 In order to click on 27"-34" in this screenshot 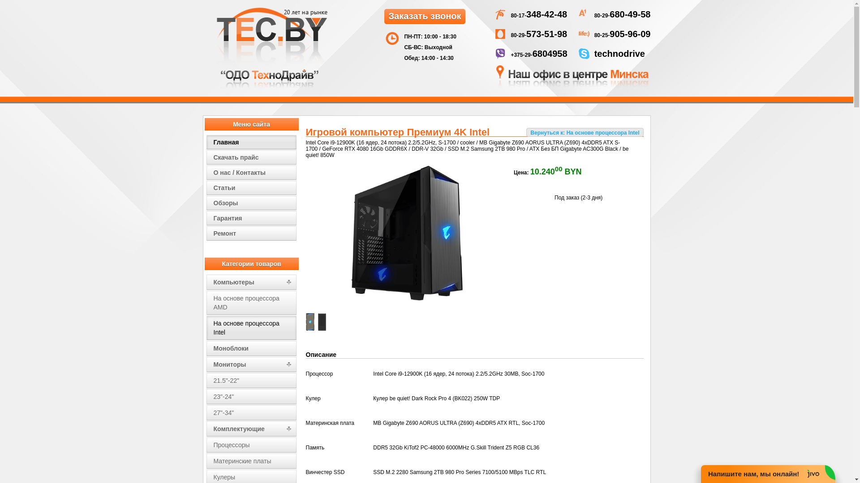, I will do `click(252, 413)`.